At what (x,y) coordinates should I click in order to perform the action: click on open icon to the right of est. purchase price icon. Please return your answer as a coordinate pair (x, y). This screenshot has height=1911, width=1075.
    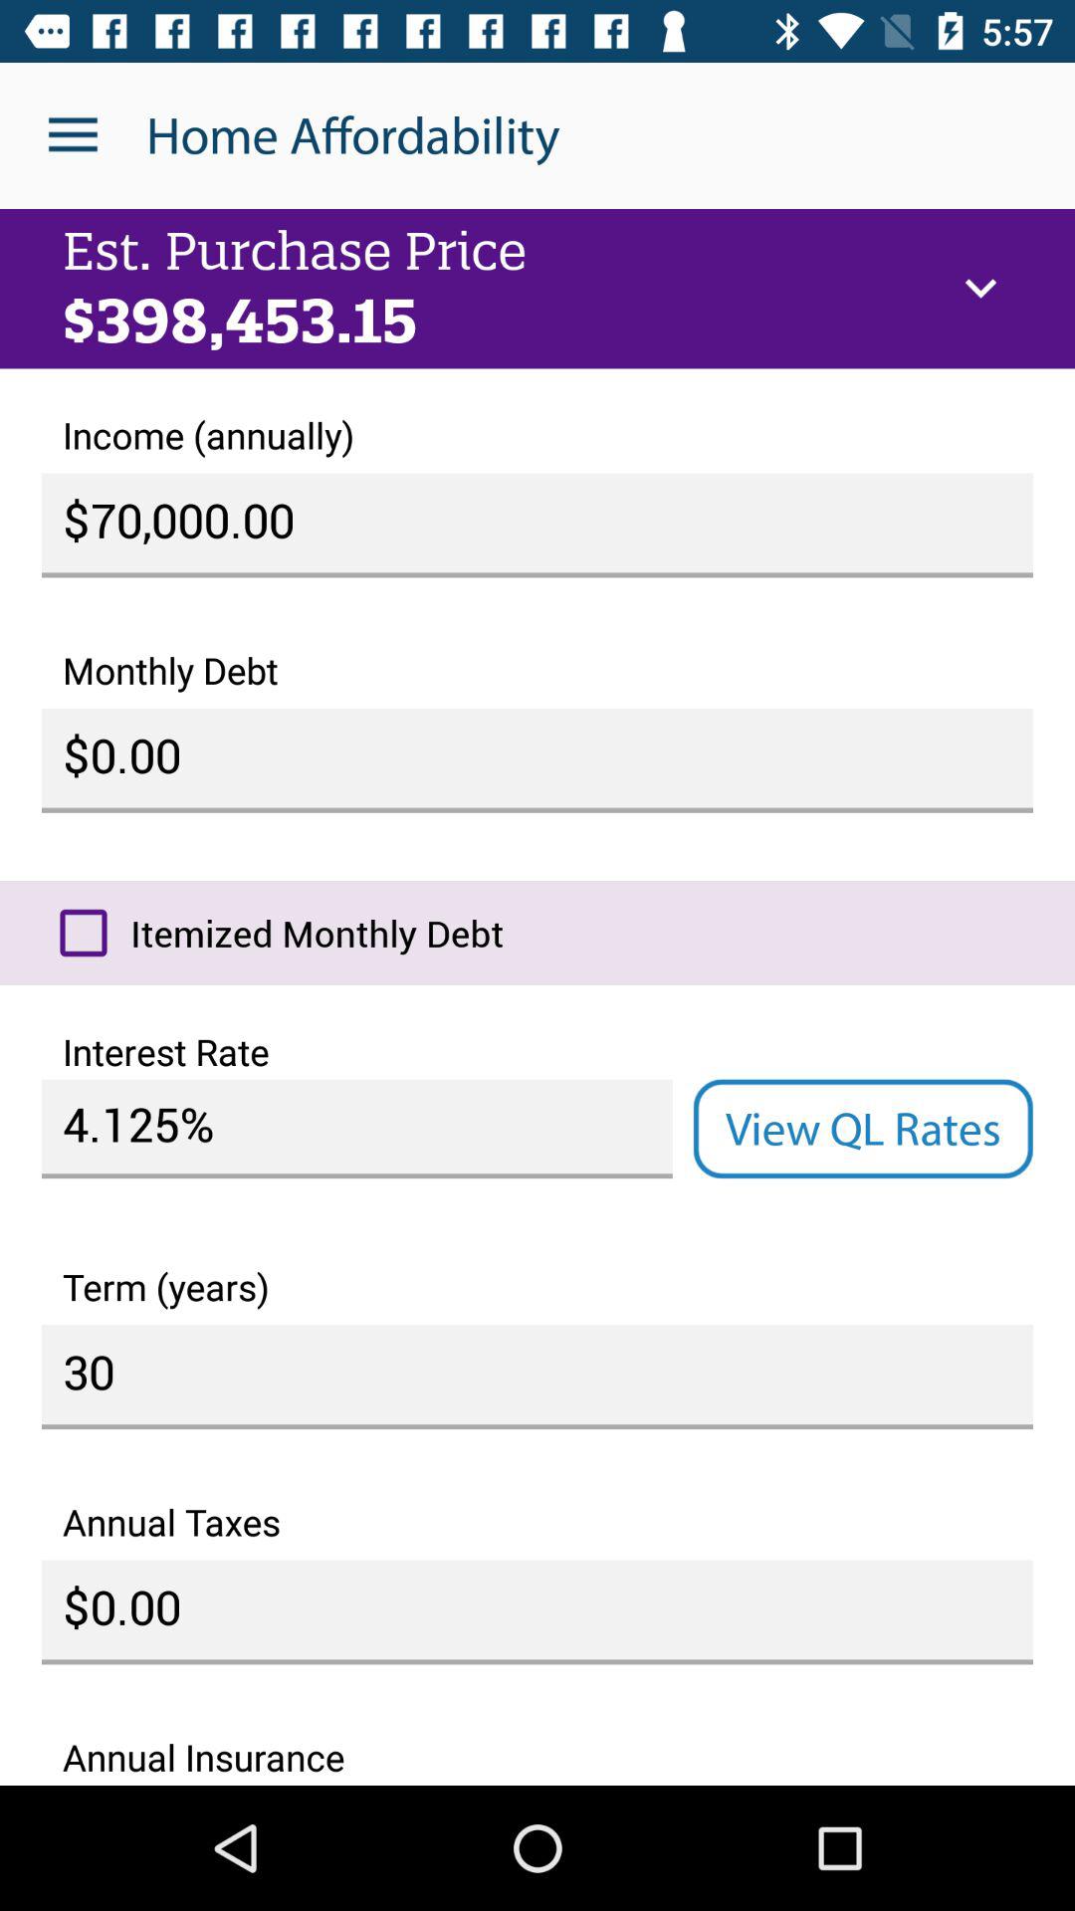
    Looking at the image, I should click on (980, 289).